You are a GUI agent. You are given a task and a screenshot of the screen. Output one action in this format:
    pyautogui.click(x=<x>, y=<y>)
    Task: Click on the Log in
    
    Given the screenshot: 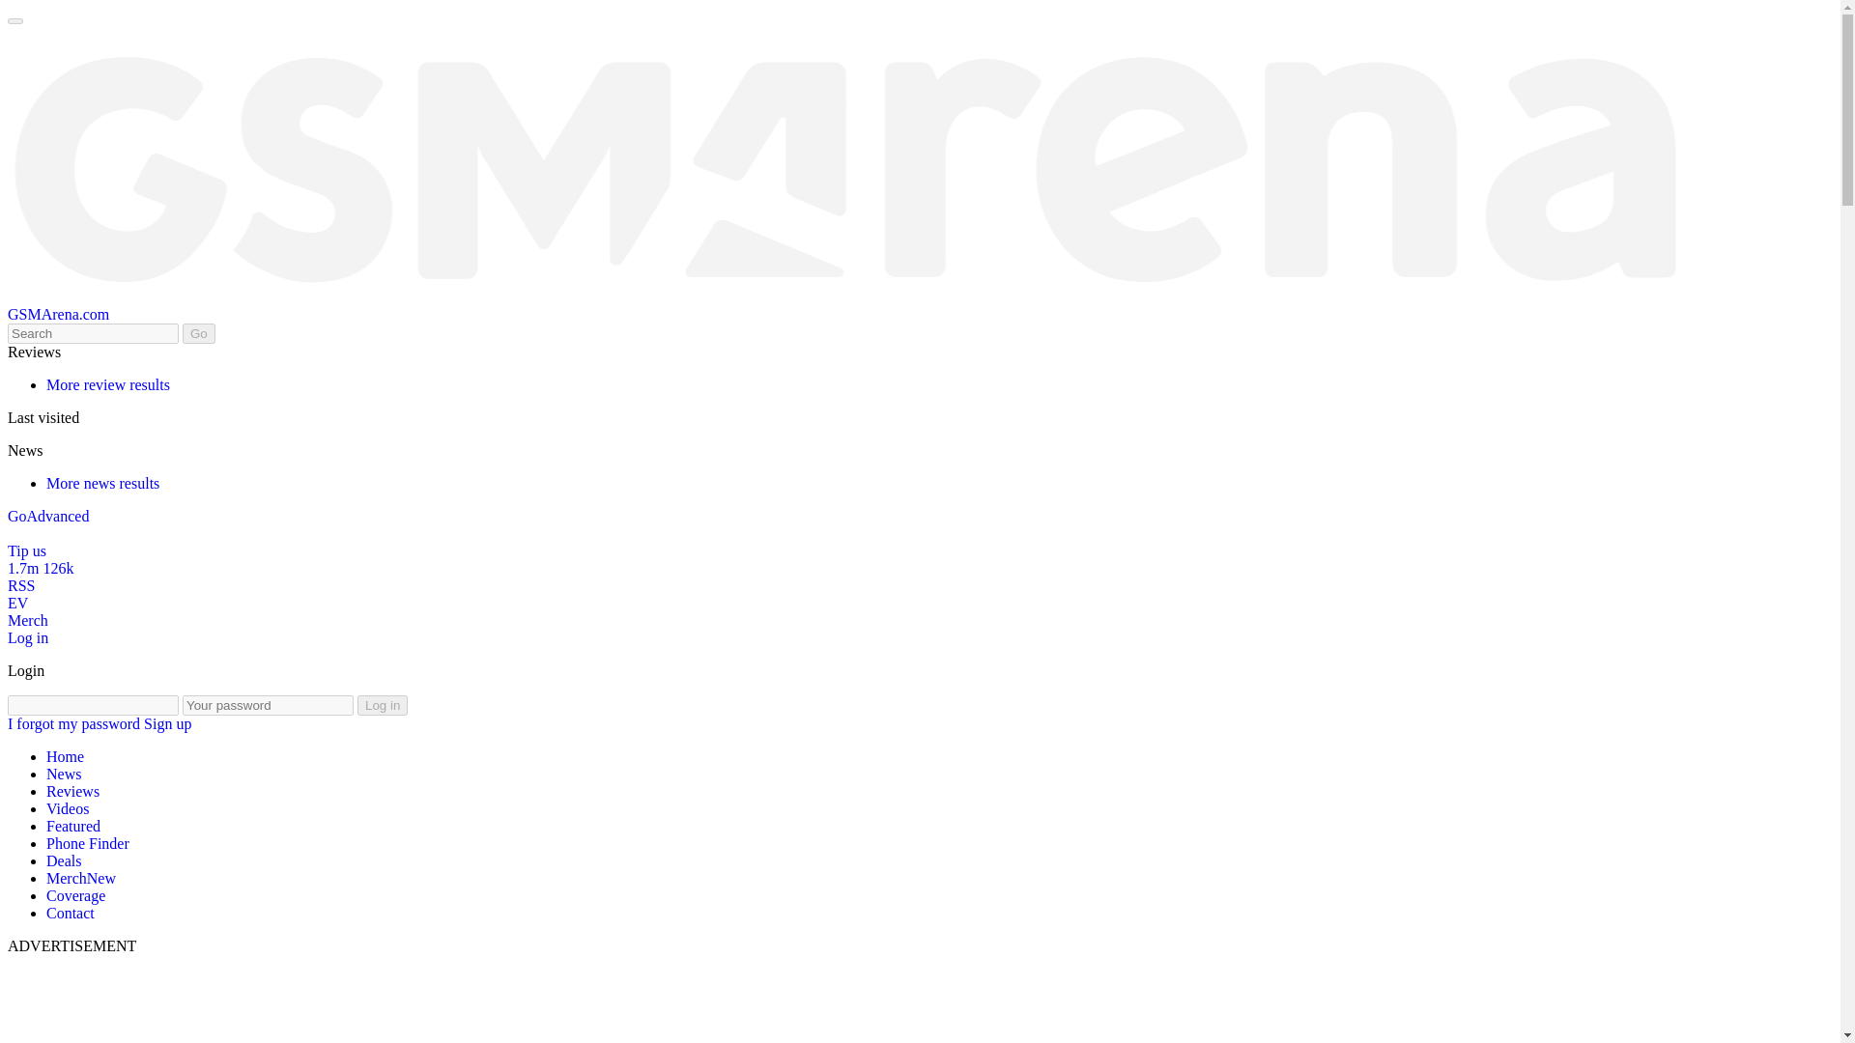 What is the action you would take?
    pyautogui.click(x=27, y=646)
    